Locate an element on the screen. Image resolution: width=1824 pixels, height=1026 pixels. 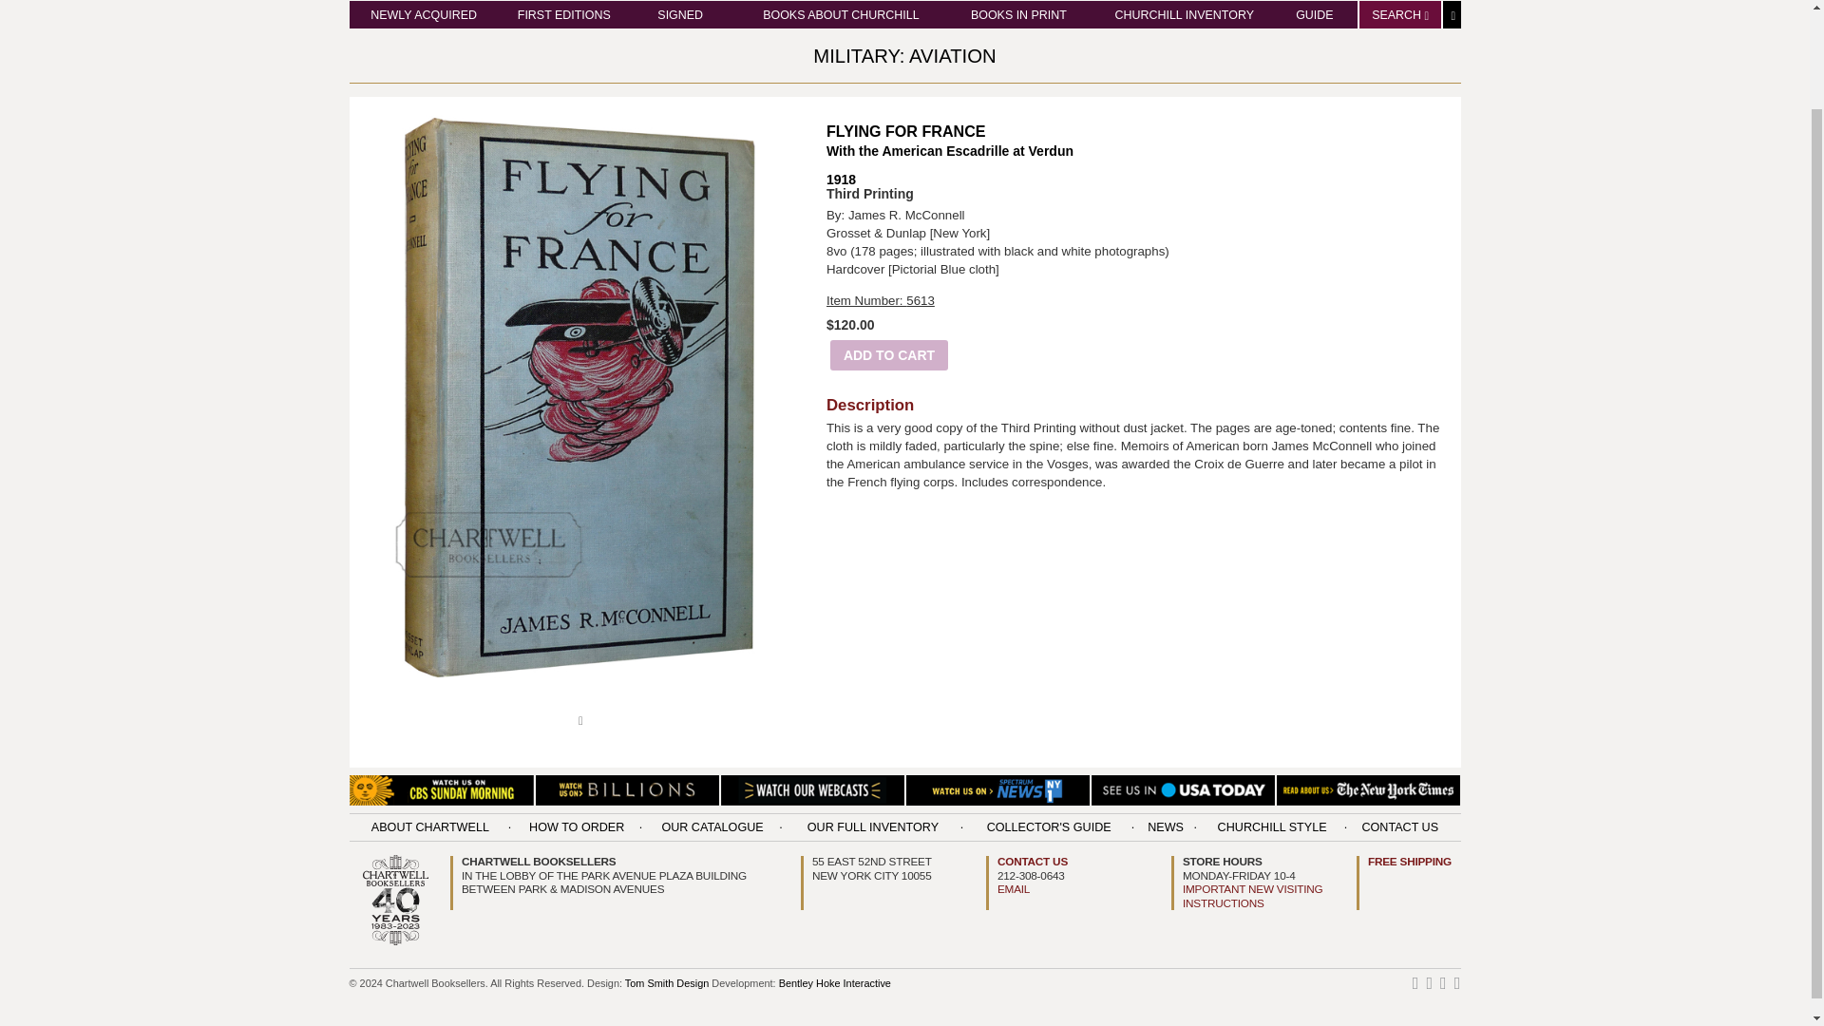
SEARCH is located at coordinates (1399, 14).